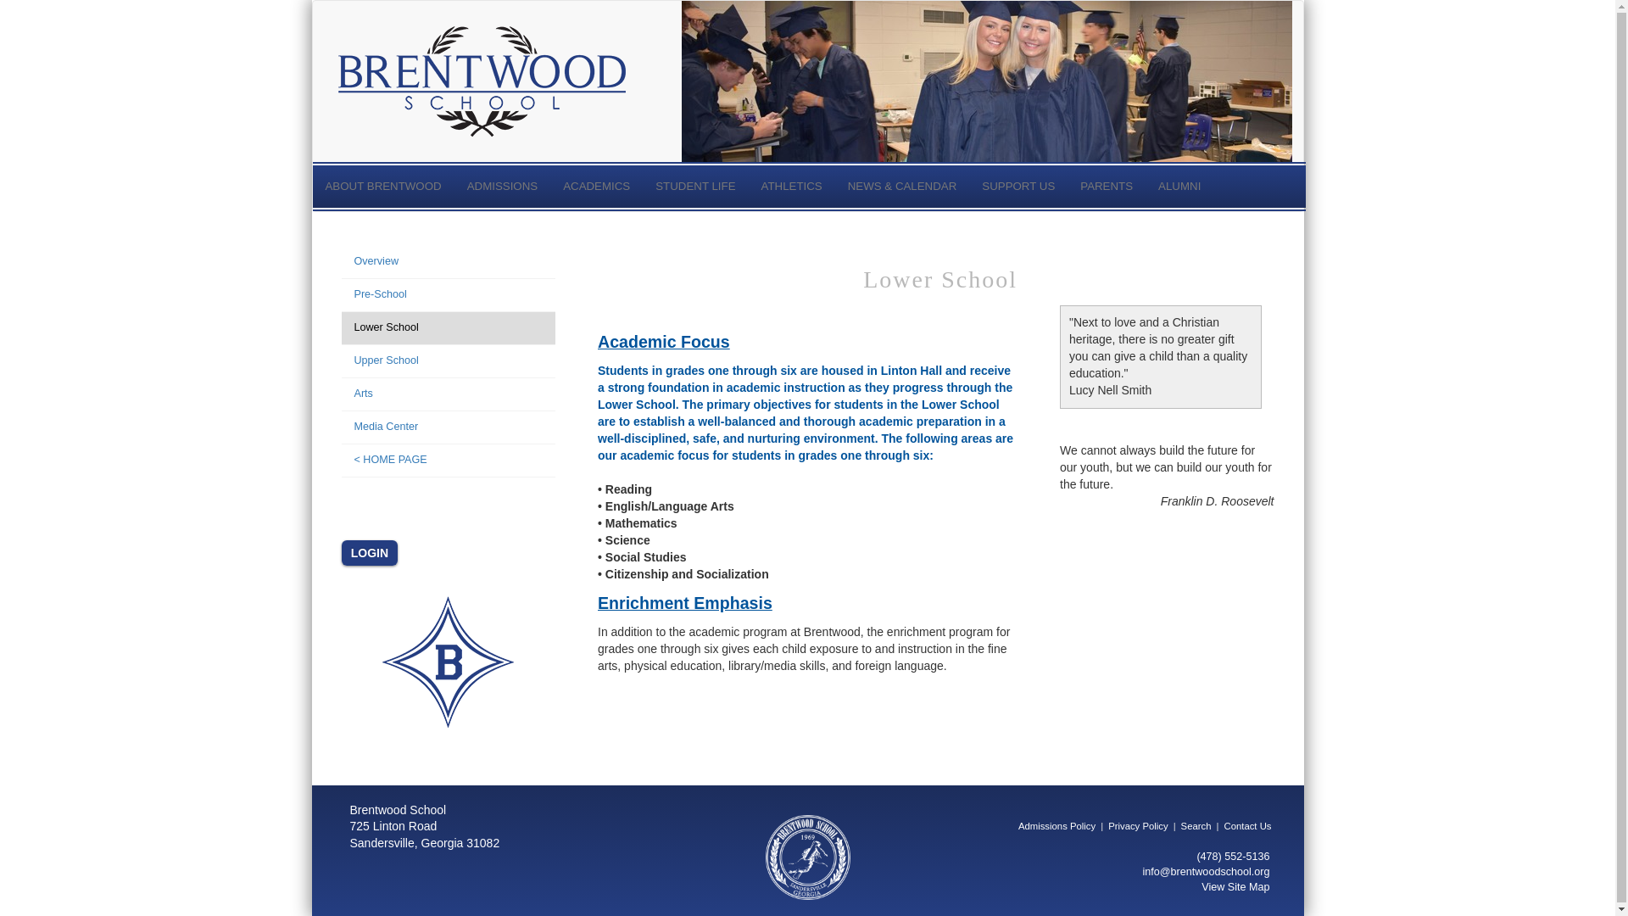  What do you see at coordinates (502, 187) in the screenshot?
I see `ADMISSIONS` at bounding box center [502, 187].